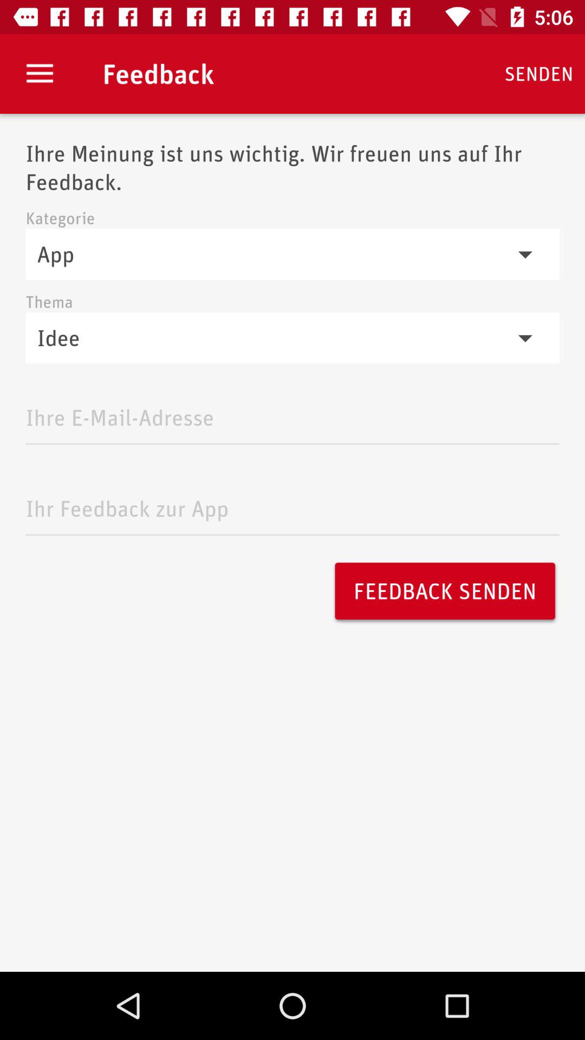  I want to click on turn off the item on the right, so click(445, 591).